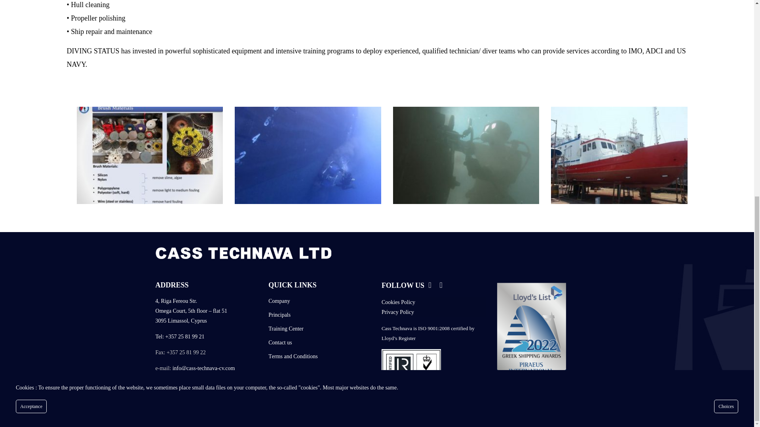 The image size is (760, 427). I want to click on Facebook, so click(430, 286).